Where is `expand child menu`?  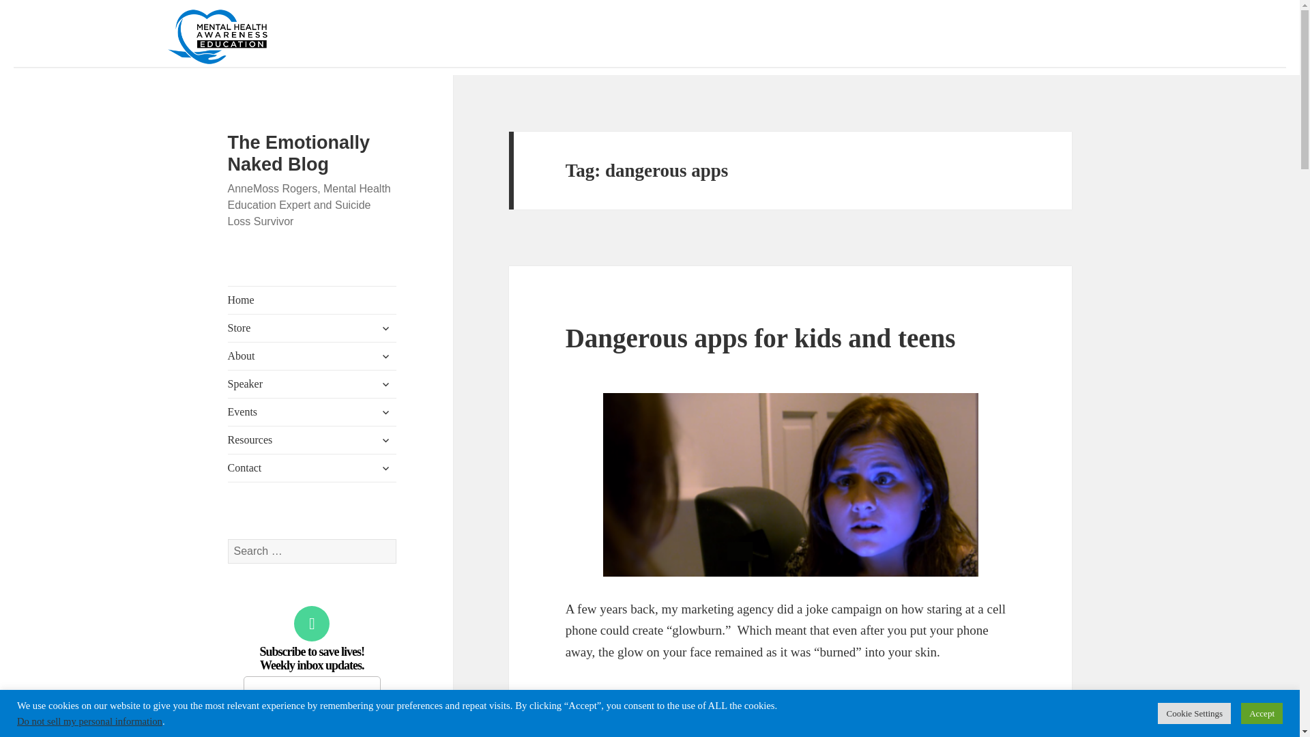
expand child menu is located at coordinates (385, 411).